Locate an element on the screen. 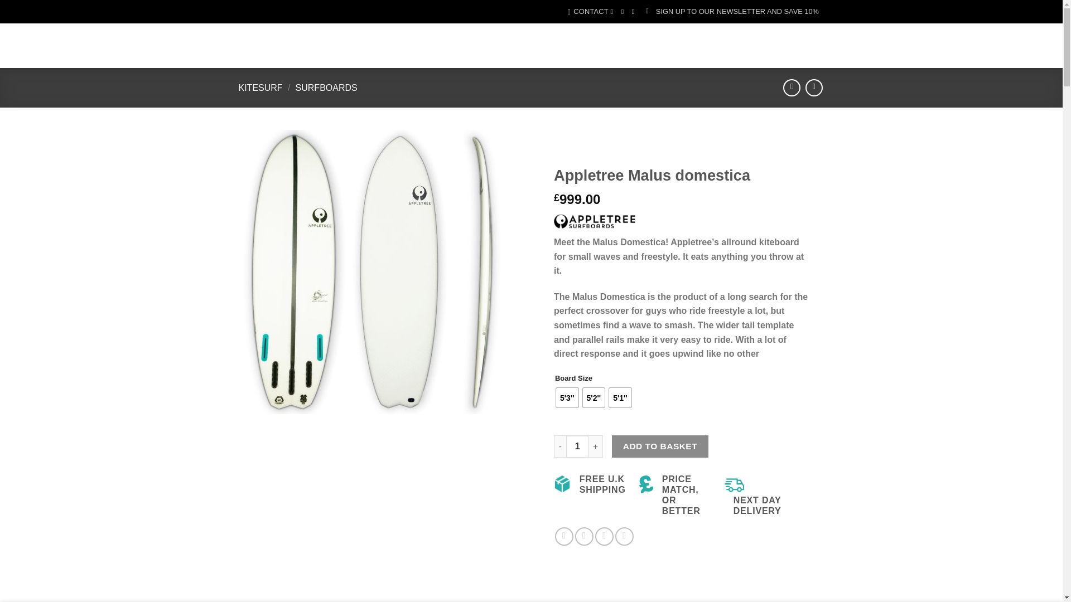 The width and height of the screenshot is (1071, 602). KITESURF is located at coordinates (260, 88).